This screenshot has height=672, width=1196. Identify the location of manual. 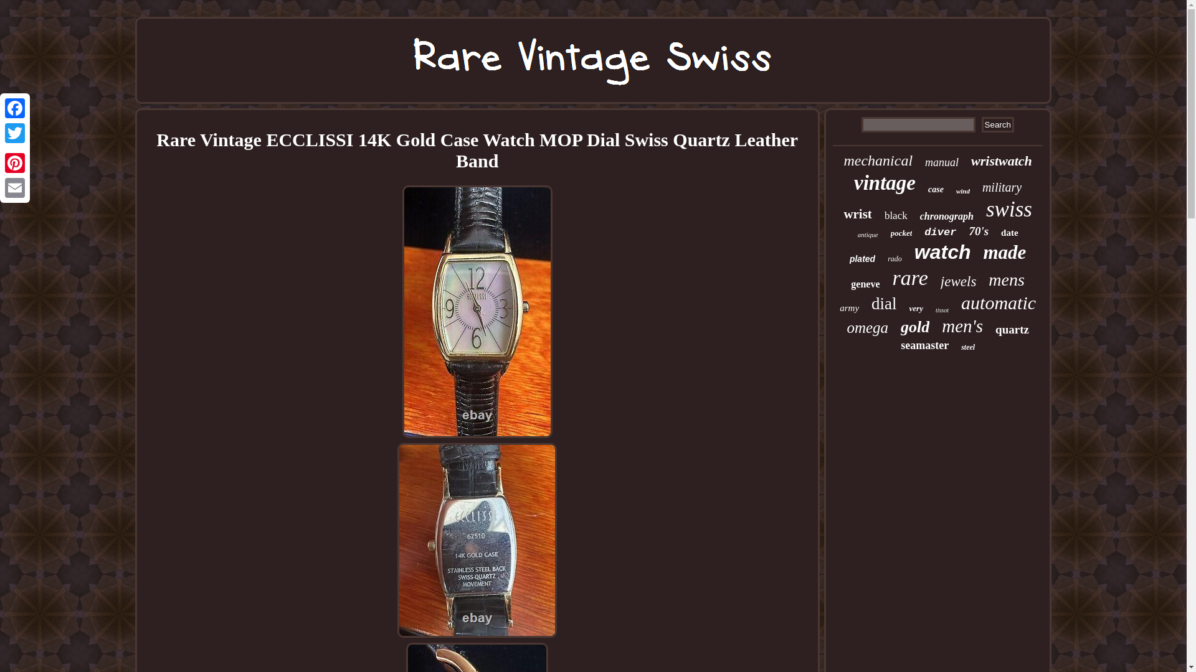
(942, 162).